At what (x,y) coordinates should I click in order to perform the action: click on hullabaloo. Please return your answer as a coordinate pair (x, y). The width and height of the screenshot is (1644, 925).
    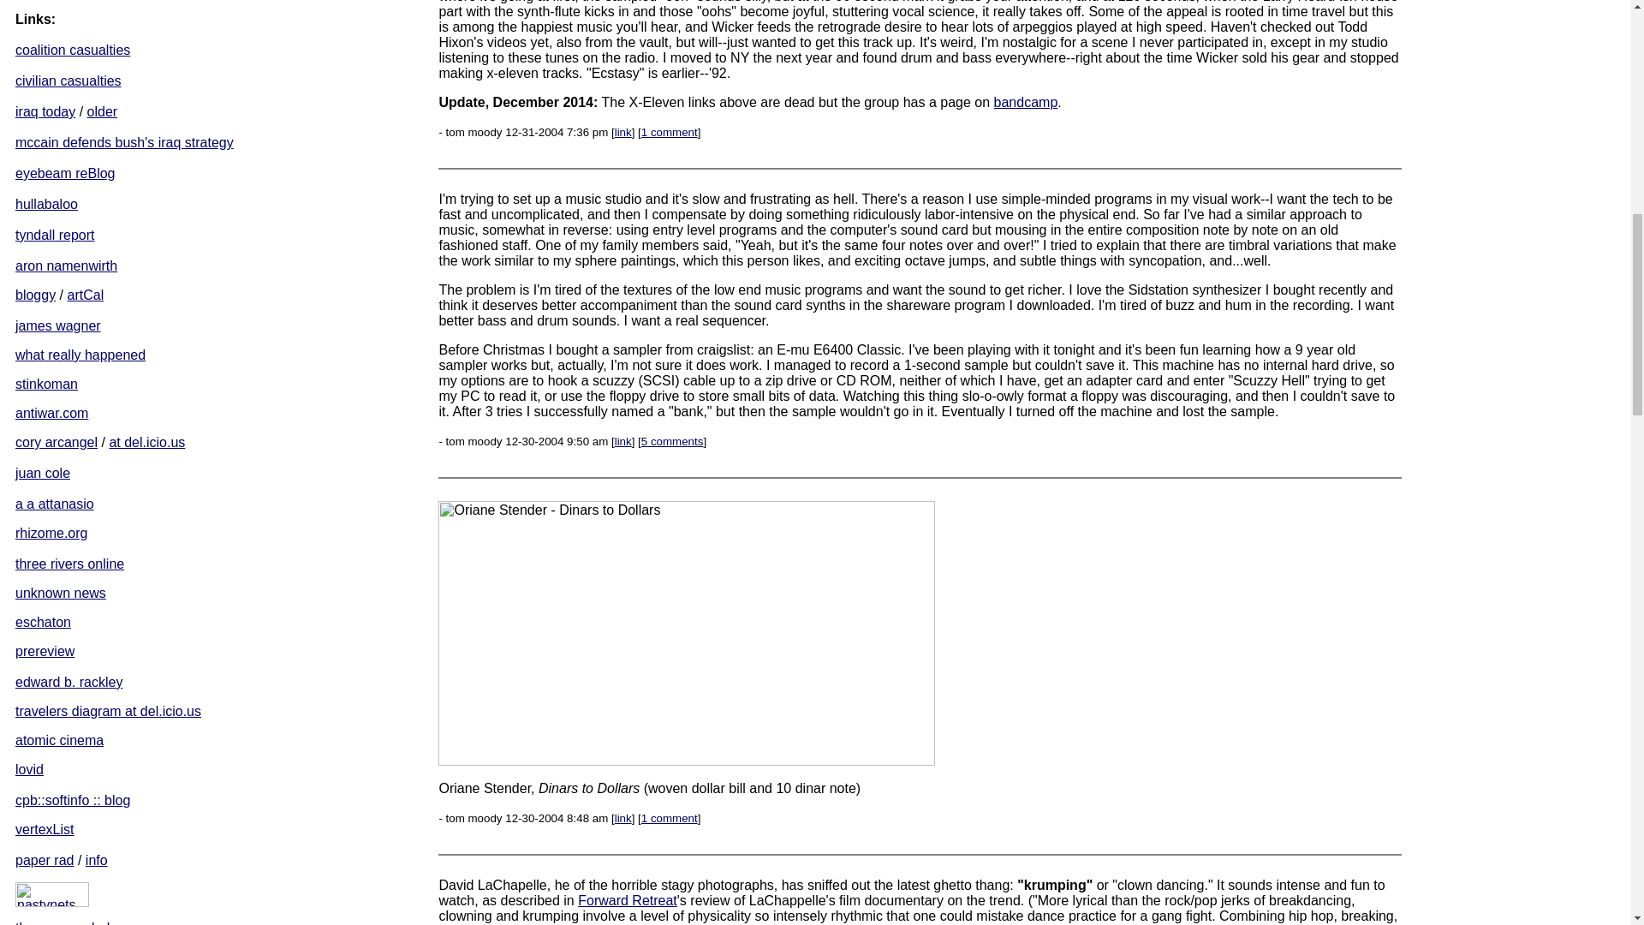
    Looking at the image, I should click on (46, 204).